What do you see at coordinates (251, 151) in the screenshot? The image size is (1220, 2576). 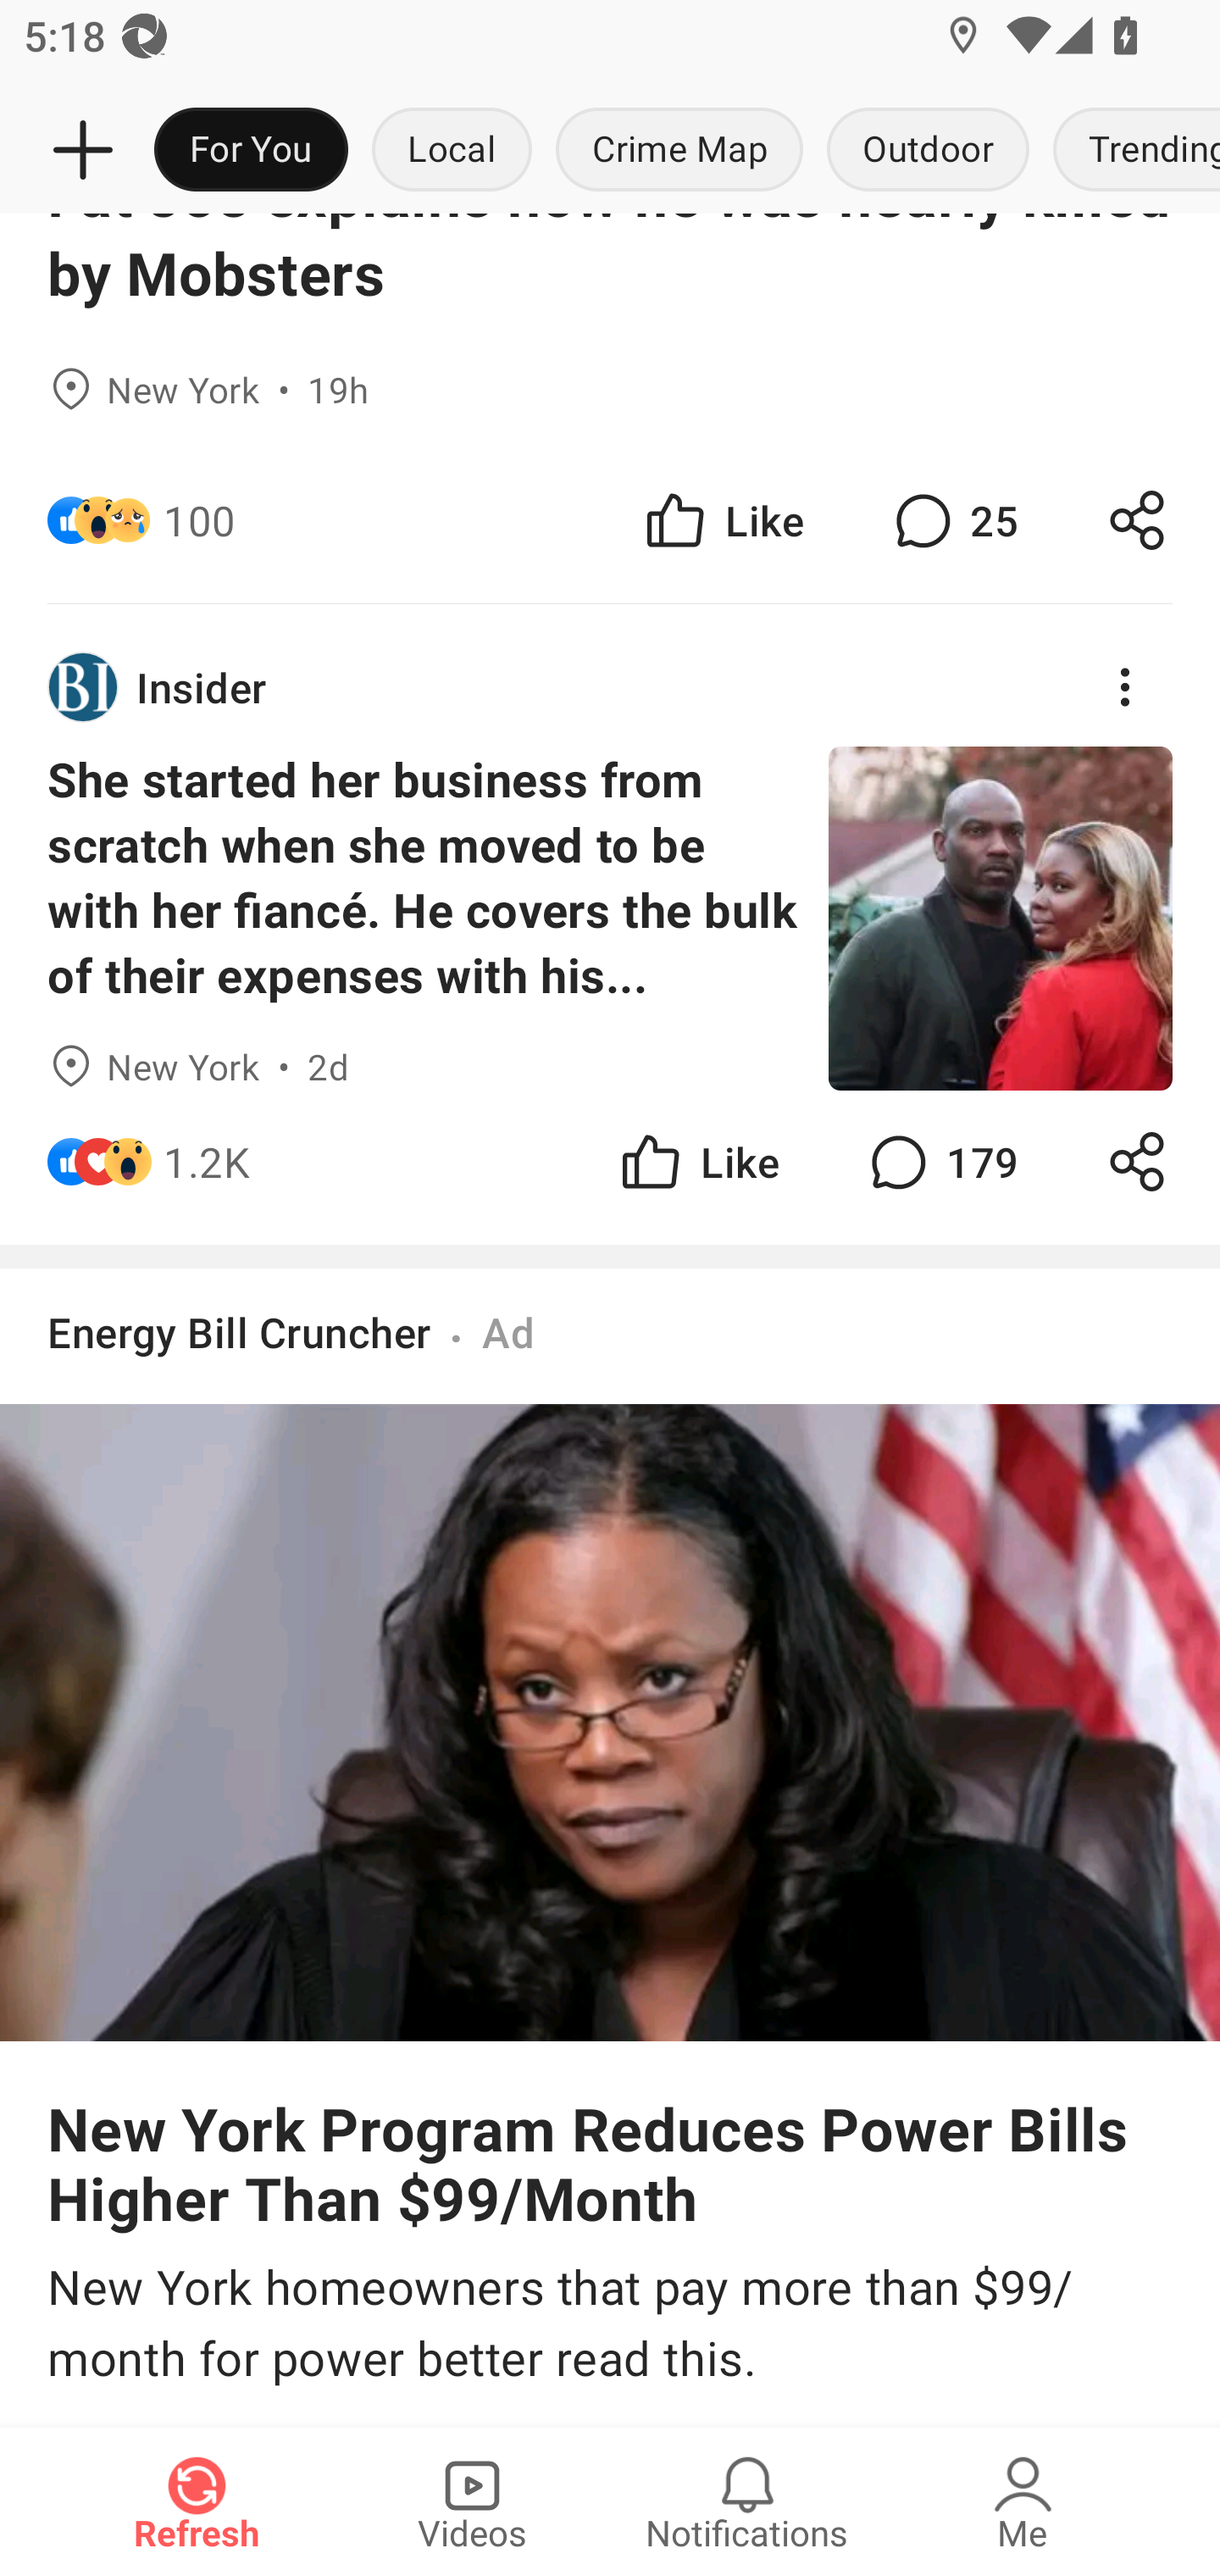 I see `For You` at bounding box center [251, 151].